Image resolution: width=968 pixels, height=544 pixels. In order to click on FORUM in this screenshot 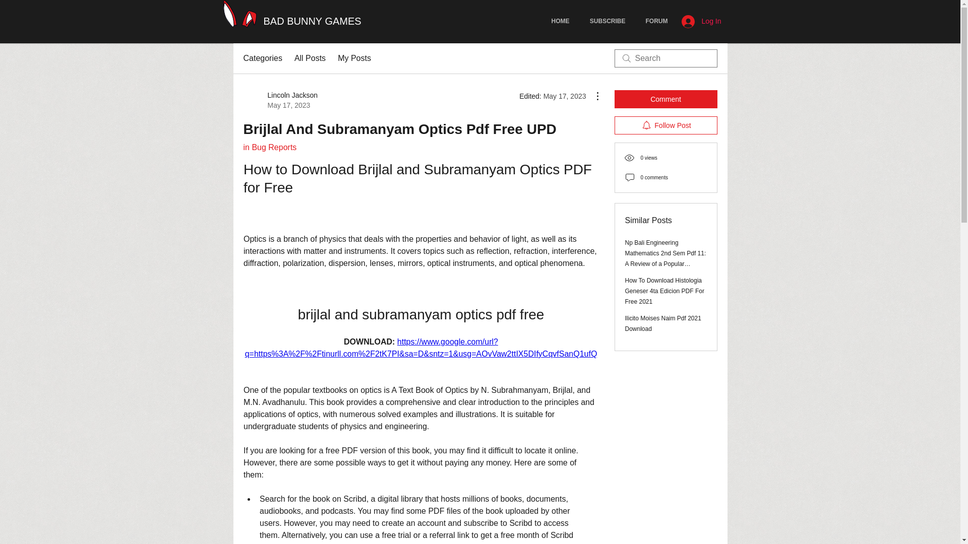, I will do `click(656, 21)`.